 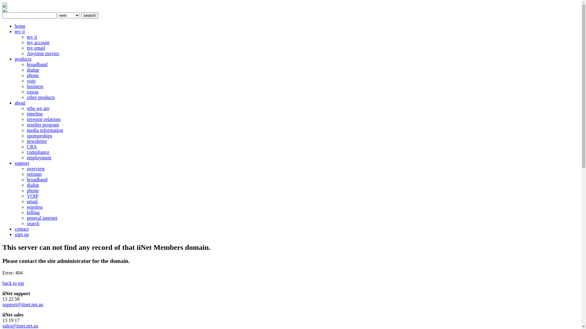 What do you see at coordinates (33, 76) in the screenshot?
I see `phone` at bounding box center [33, 76].